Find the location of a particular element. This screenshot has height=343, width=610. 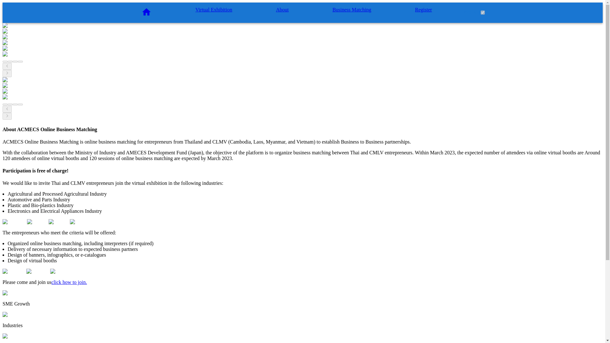

LOG IN is located at coordinates (469, 13).